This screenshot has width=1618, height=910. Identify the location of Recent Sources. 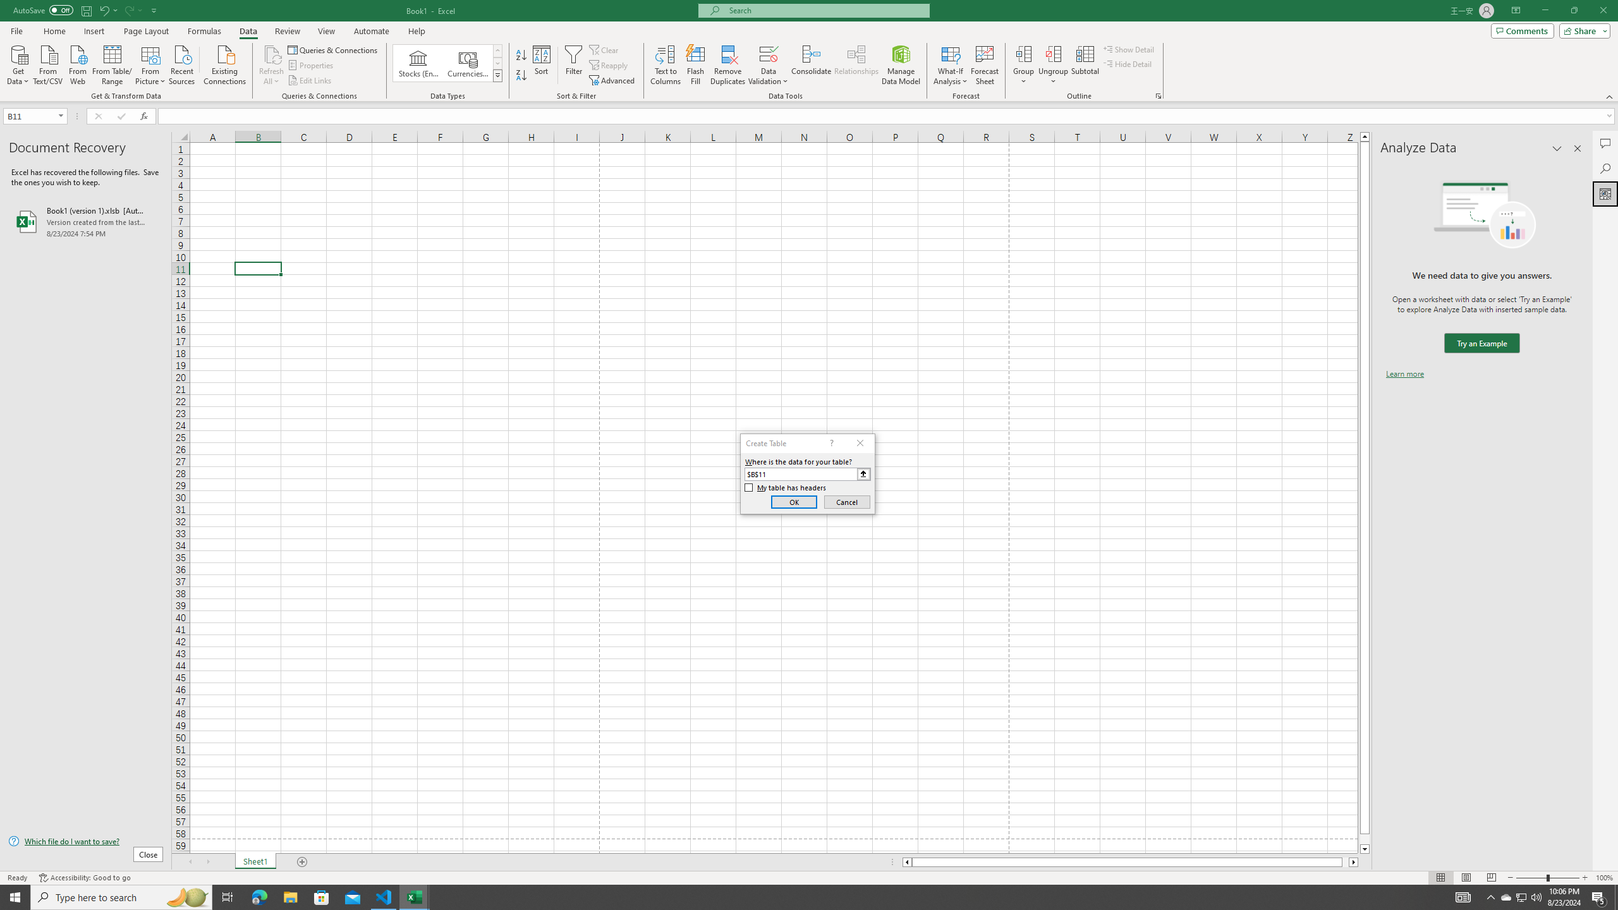
(182, 64).